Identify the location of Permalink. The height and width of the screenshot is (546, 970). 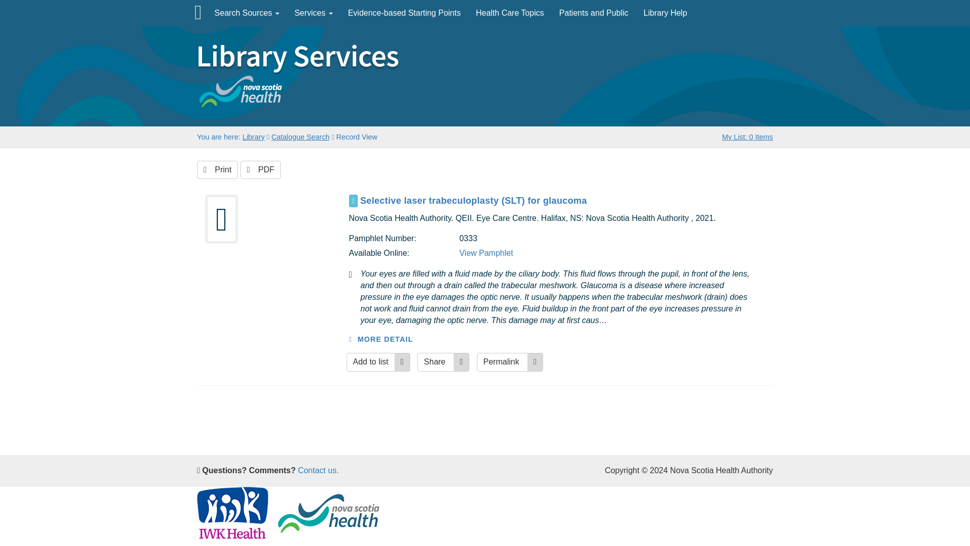
(510, 362).